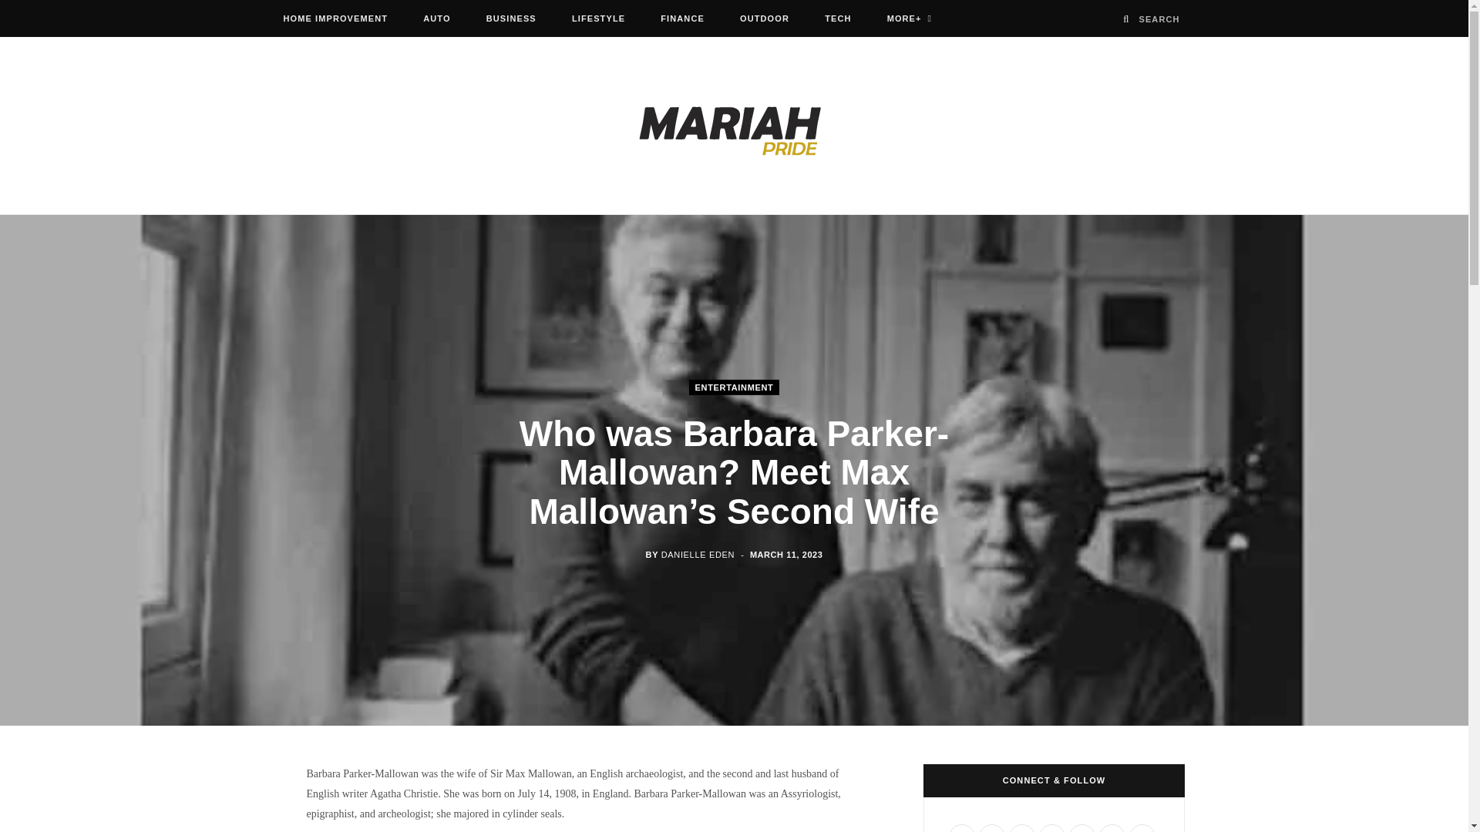 Image resolution: width=1480 pixels, height=832 pixels. What do you see at coordinates (764, 18) in the screenshot?
I see `OUTDOOR` at bounding box center [764, 18].